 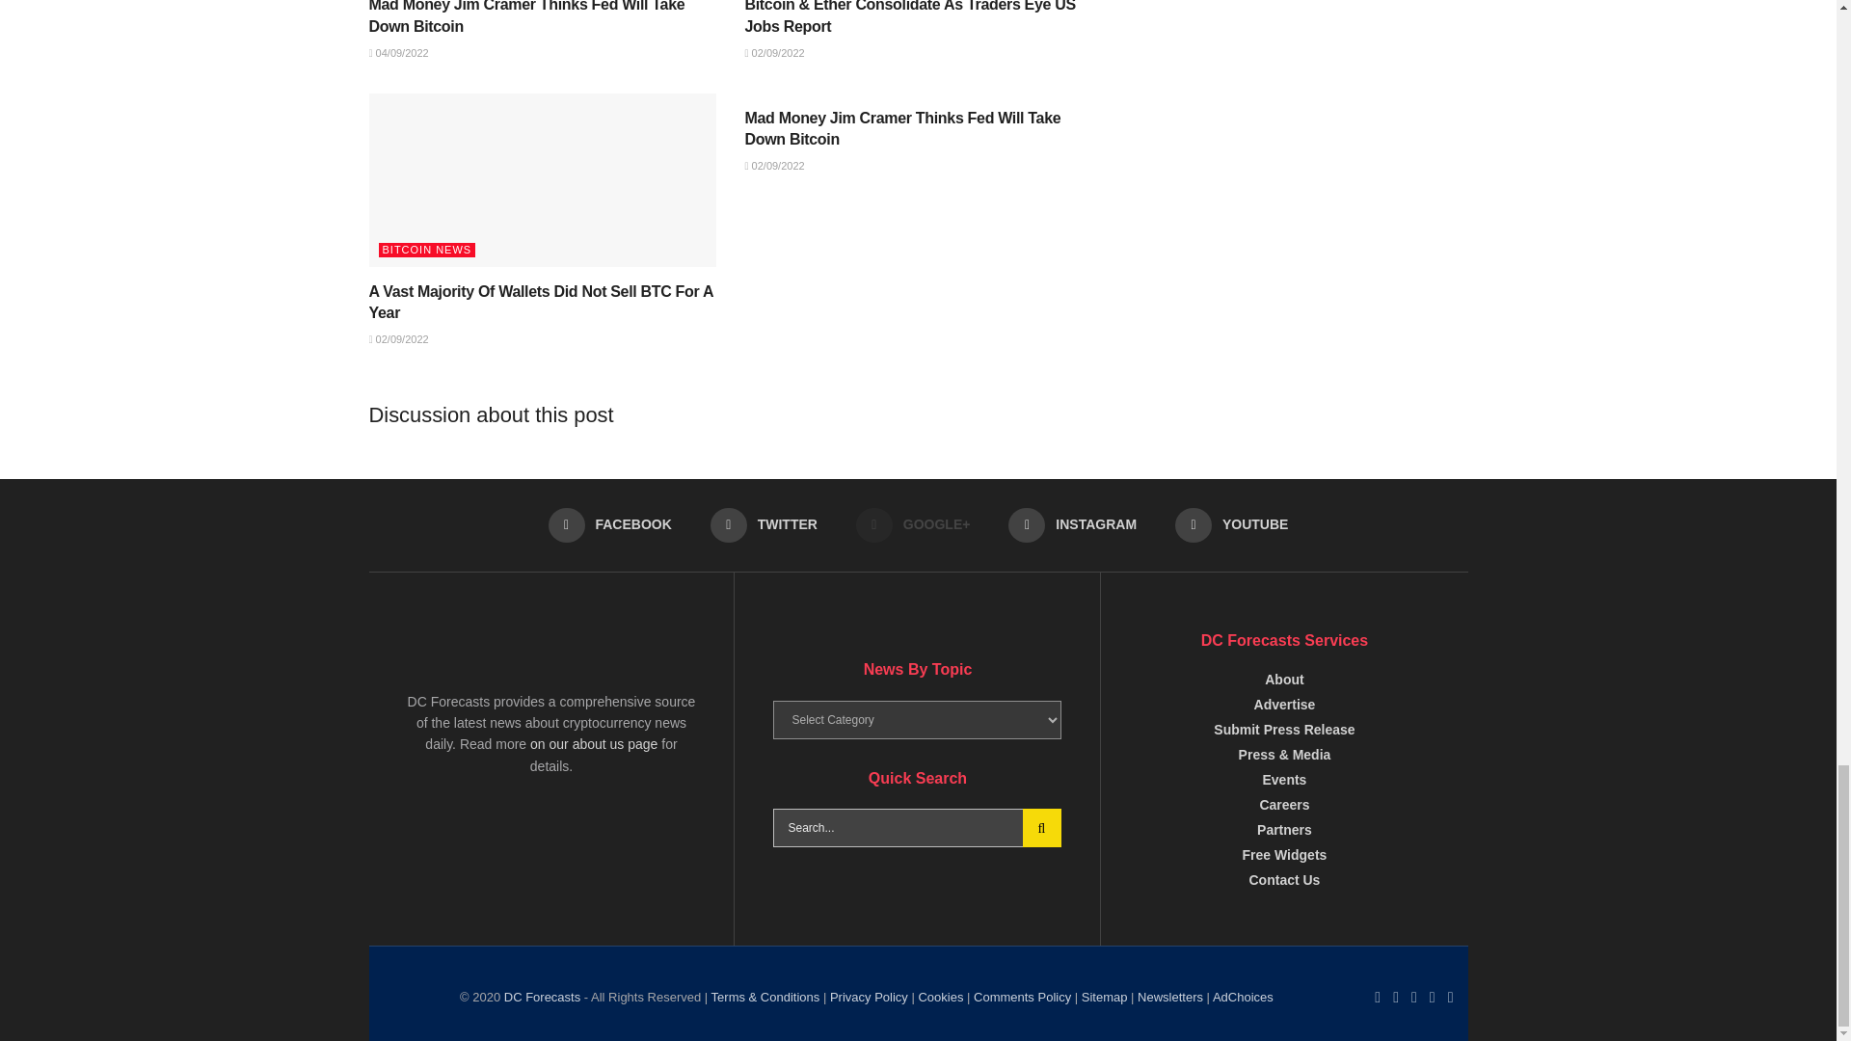 I want to click on Newsletters, so click(x=1170, y=997).